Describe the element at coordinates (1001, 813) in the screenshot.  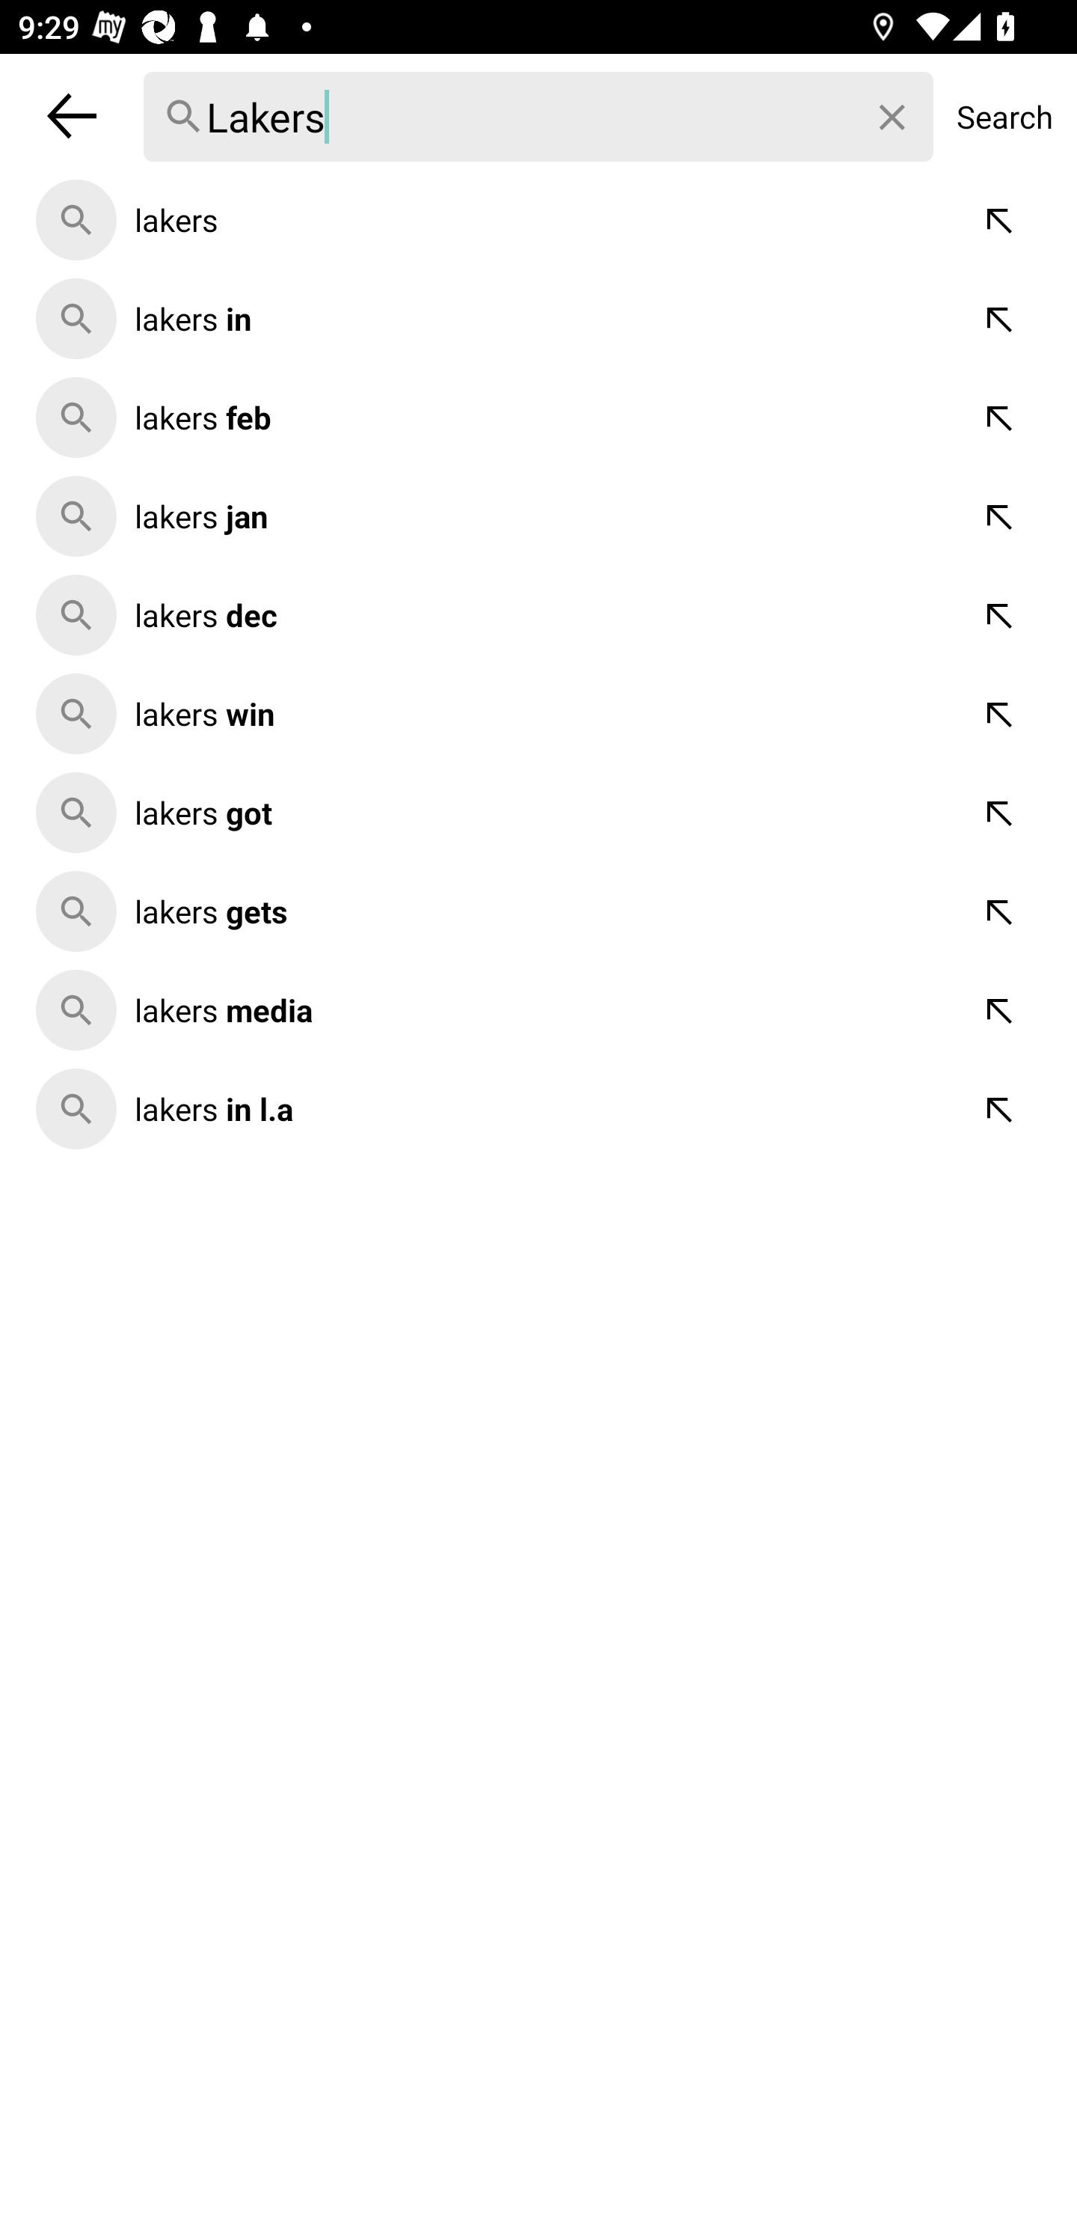
I see `Fill in lakers got` at that location.